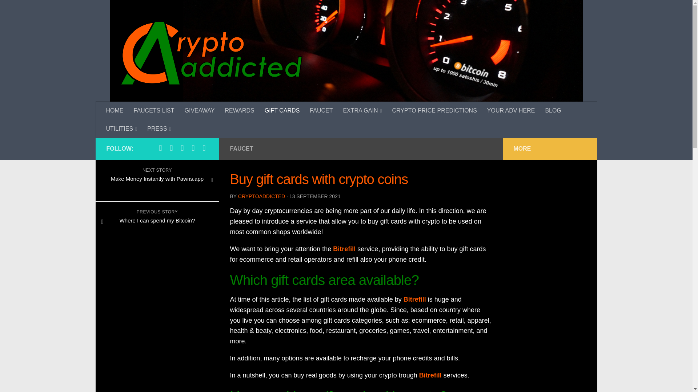 Image resolution: width=698 pixels, height=392 pixels. Describe the element at coordinates (240, 110) in the screenshot. I see `REWARDS` at that location.